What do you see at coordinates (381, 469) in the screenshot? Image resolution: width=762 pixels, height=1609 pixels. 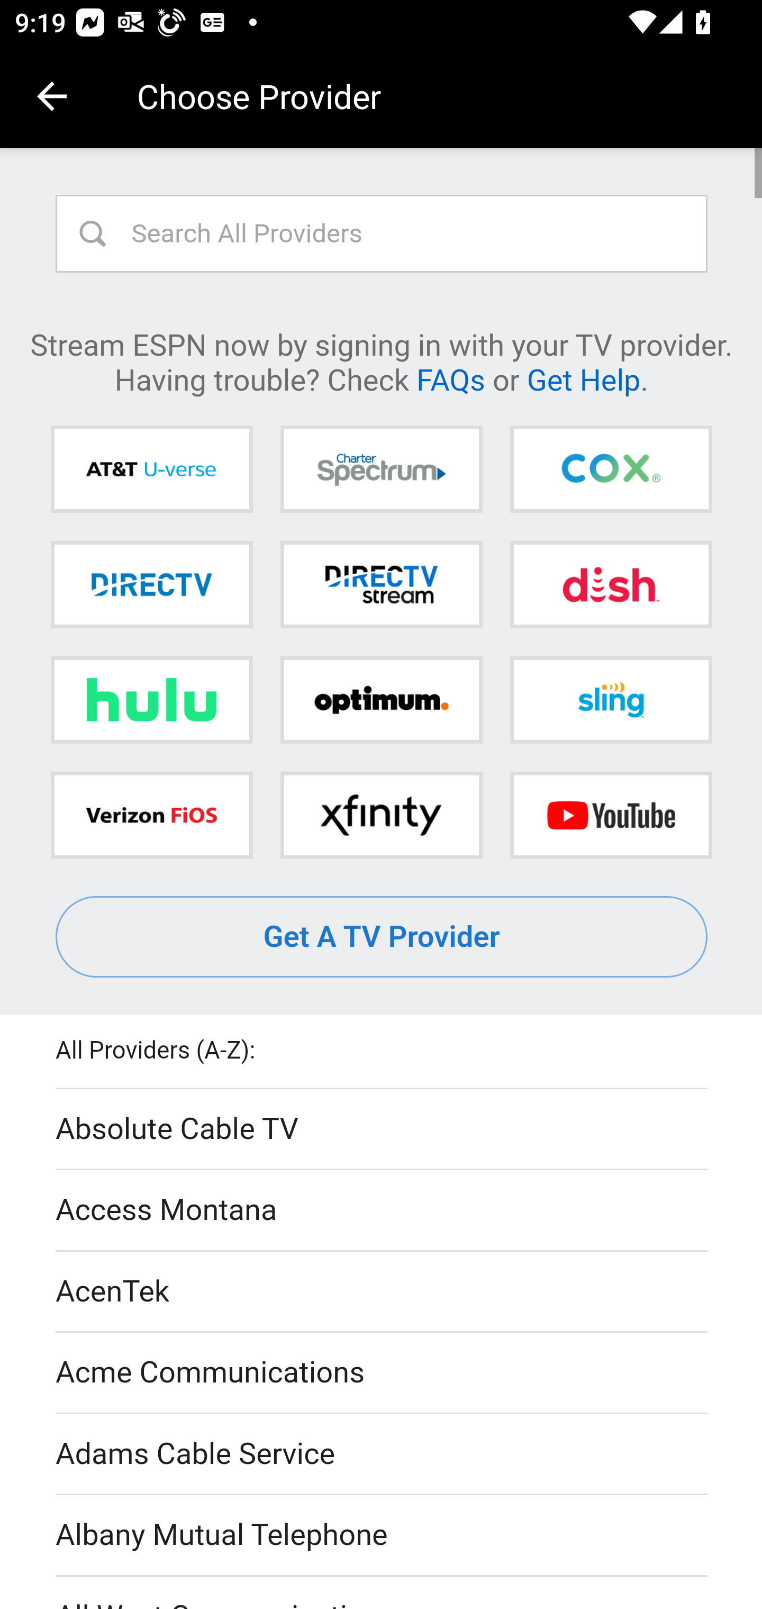 I see `Charter Spectrum` at bounding box center [381, 469].